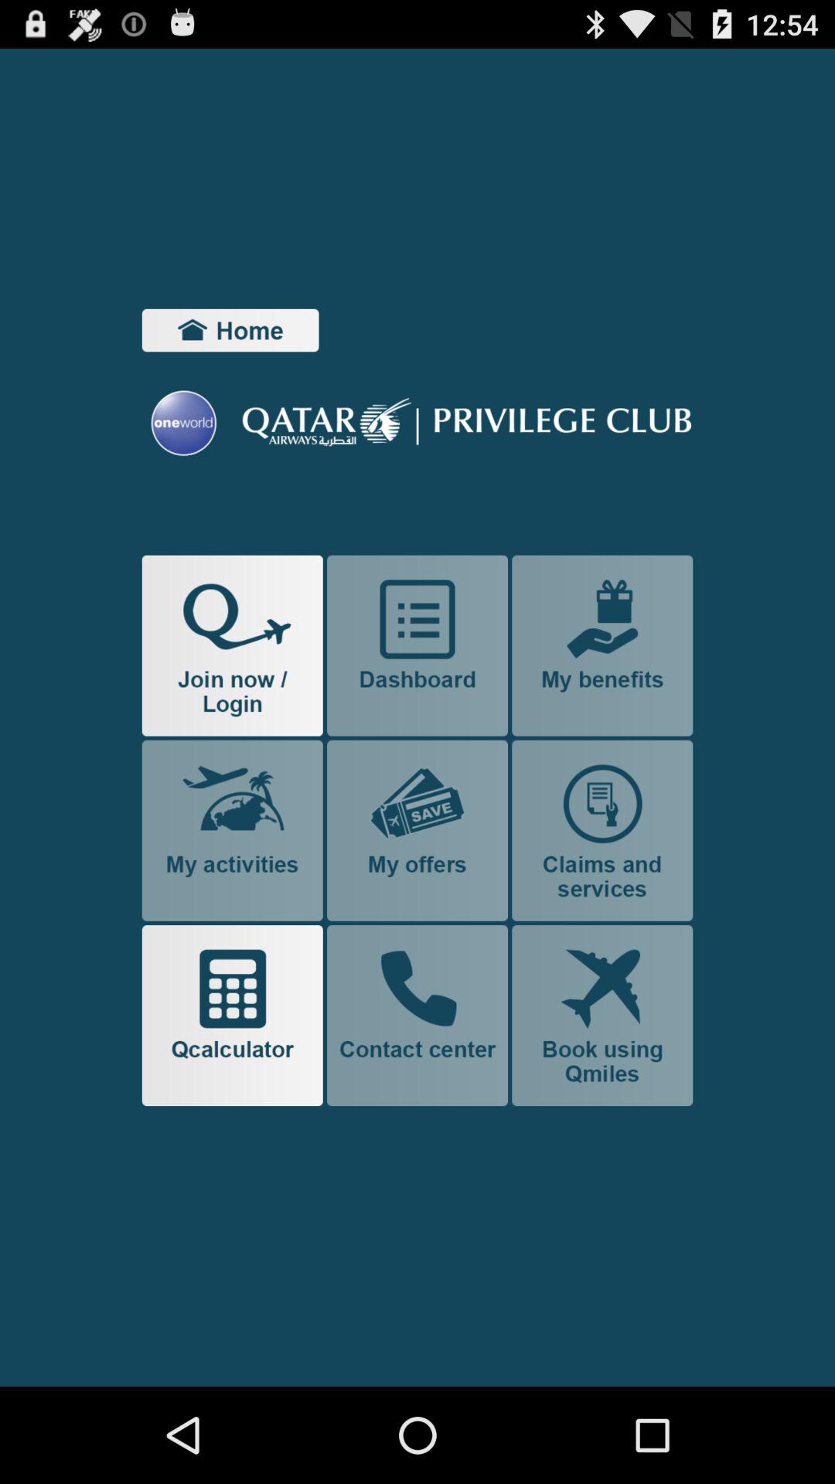 This screenshot has height=1484, width=835. Describe the element at coordinates (230, 330) in the screenshot. I see `home button` at that location.